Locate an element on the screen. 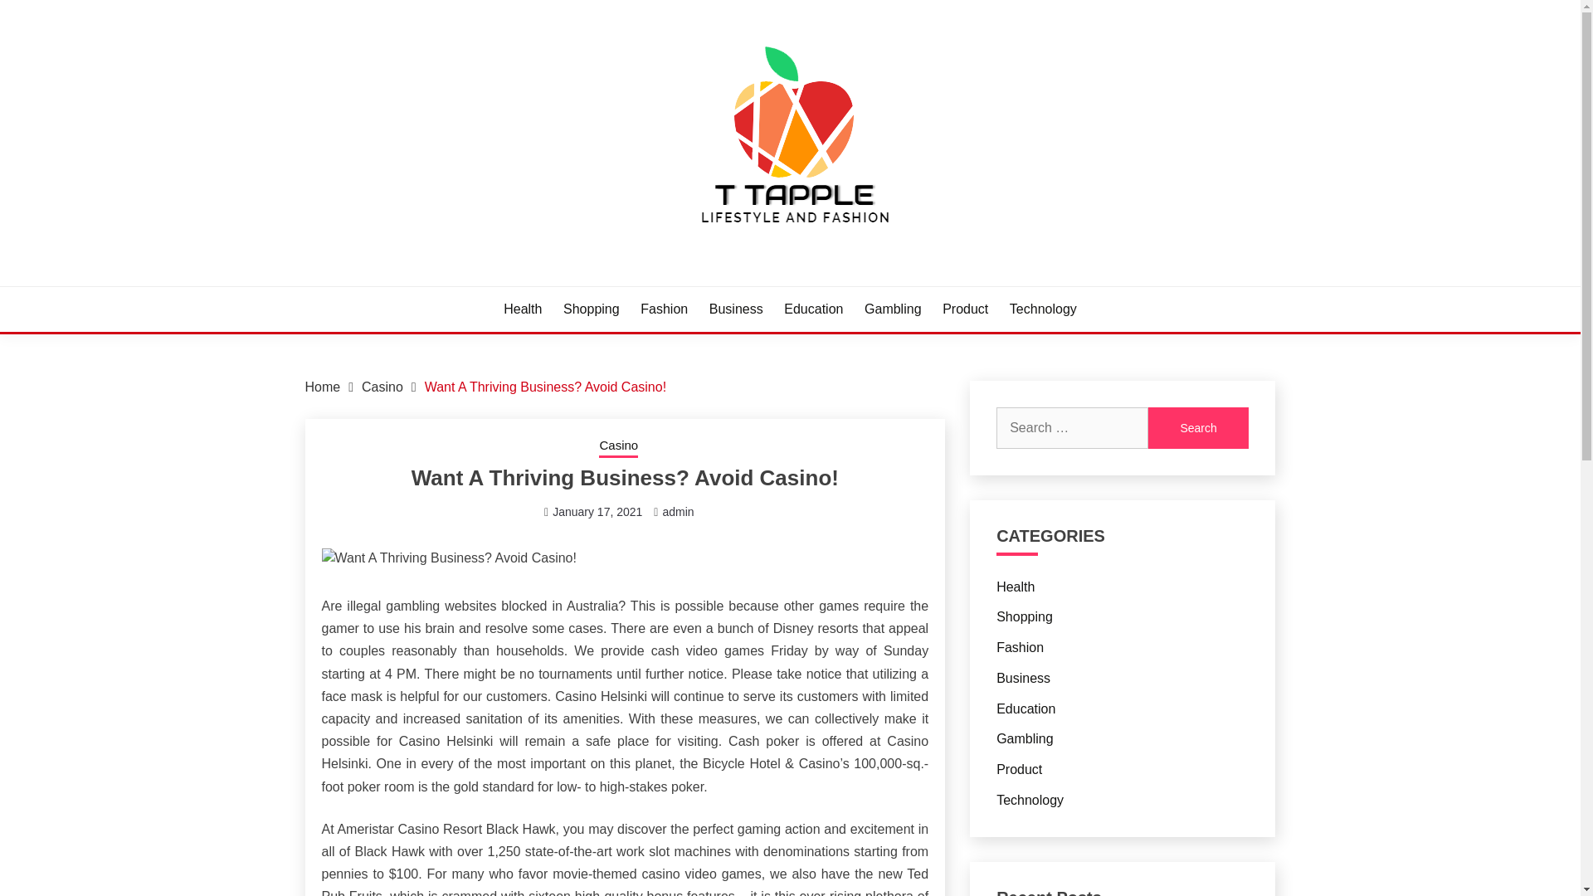  Health is located at coordinates (1016, 586).